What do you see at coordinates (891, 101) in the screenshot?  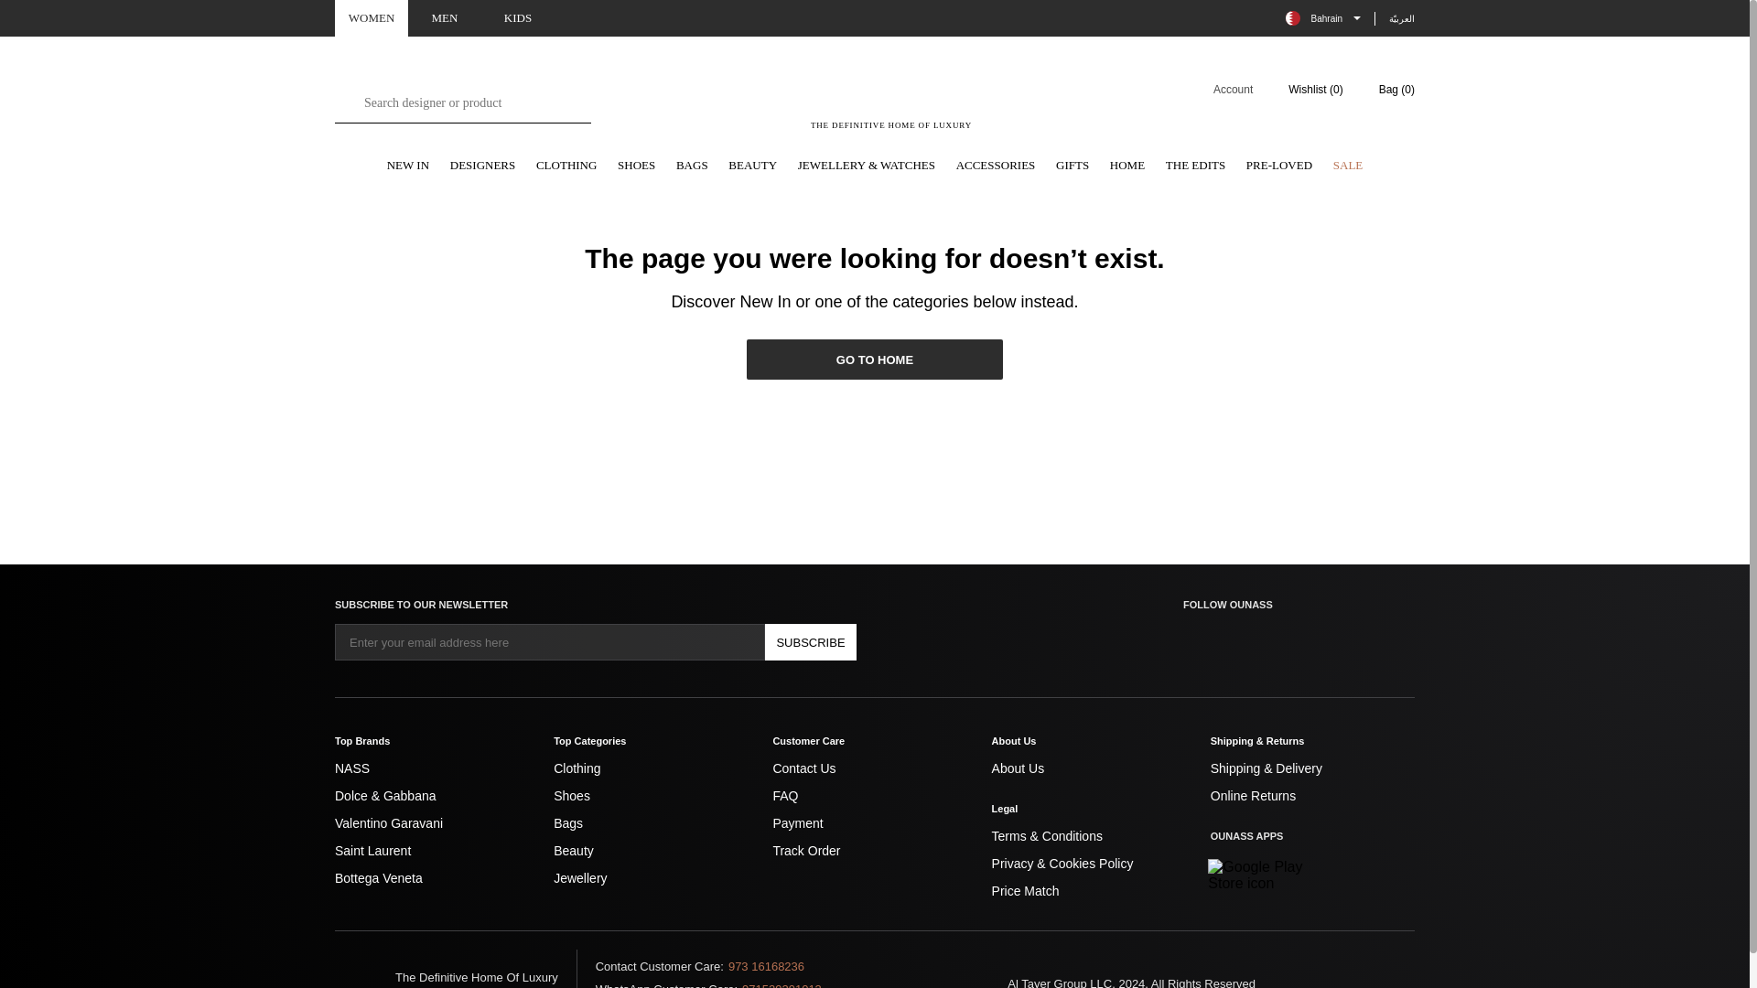 I see `THE DEFINITIVE HOME OF LUXURY` at bounding box center [891, 101].